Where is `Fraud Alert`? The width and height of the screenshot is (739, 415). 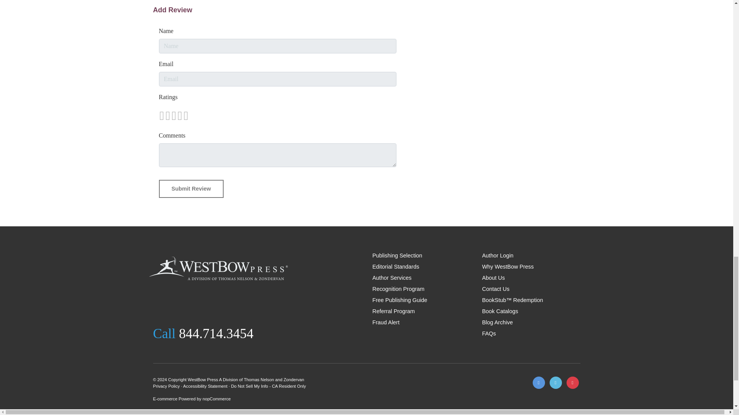 Fraud Alert is located at coordinates (386, 322).